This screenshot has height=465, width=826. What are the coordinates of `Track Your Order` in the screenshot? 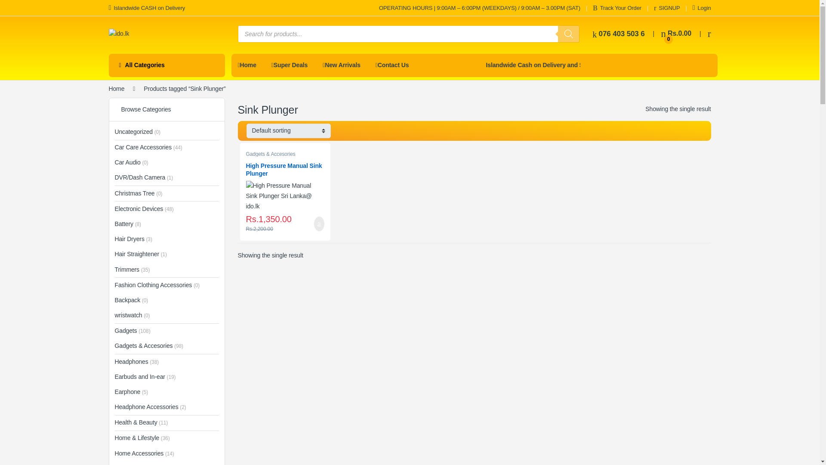 It's located at (617, 8).